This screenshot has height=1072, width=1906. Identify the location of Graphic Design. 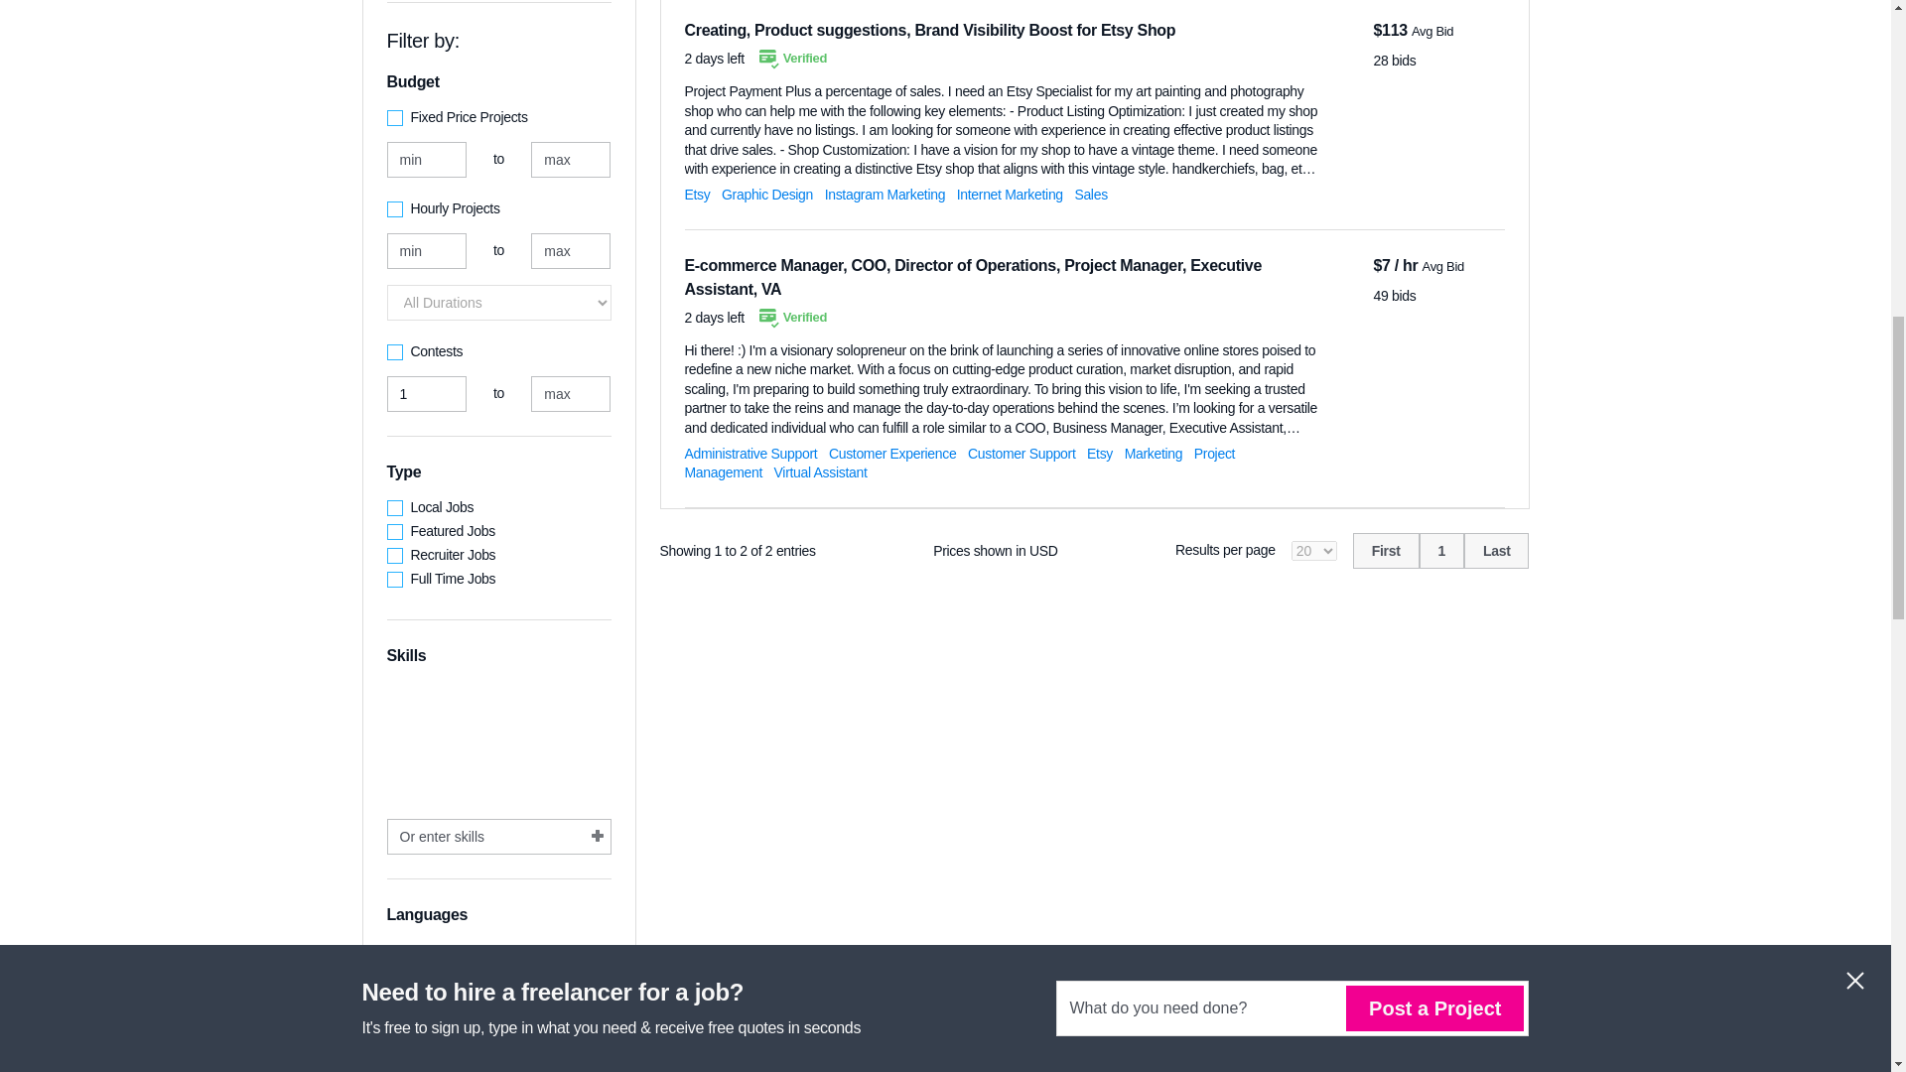
(767, 195).